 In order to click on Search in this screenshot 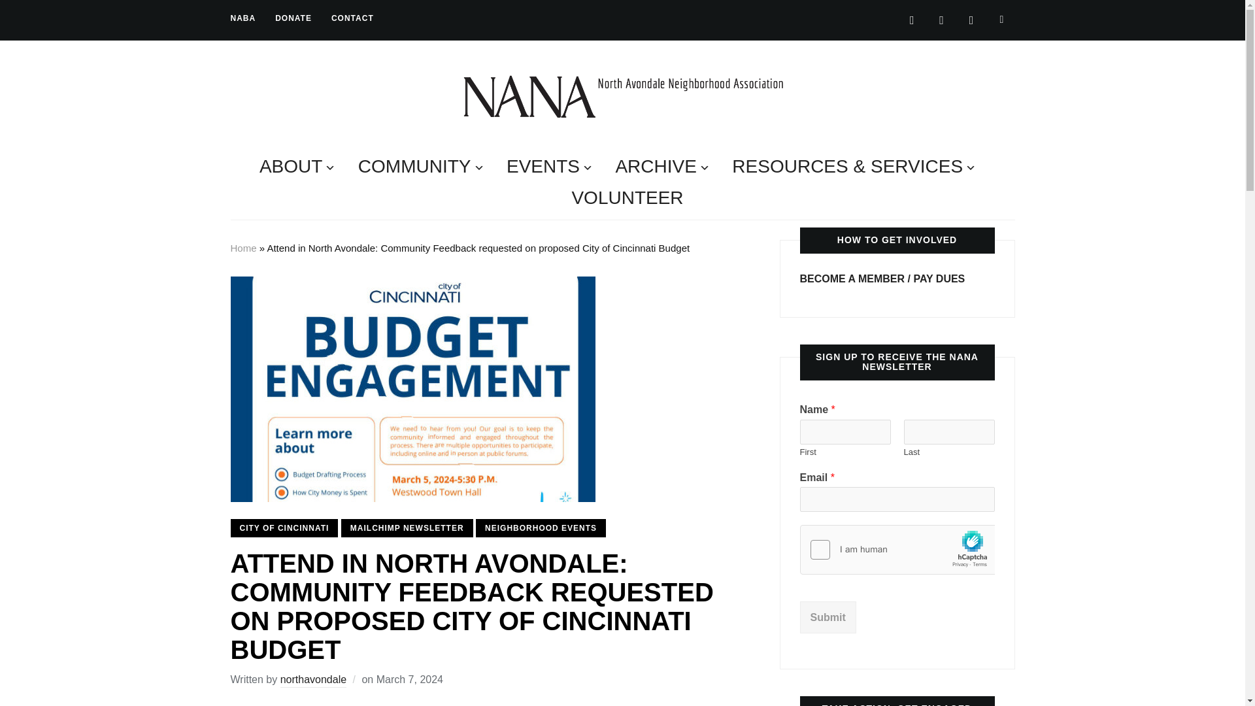, I will do `click(1001, 19)`.